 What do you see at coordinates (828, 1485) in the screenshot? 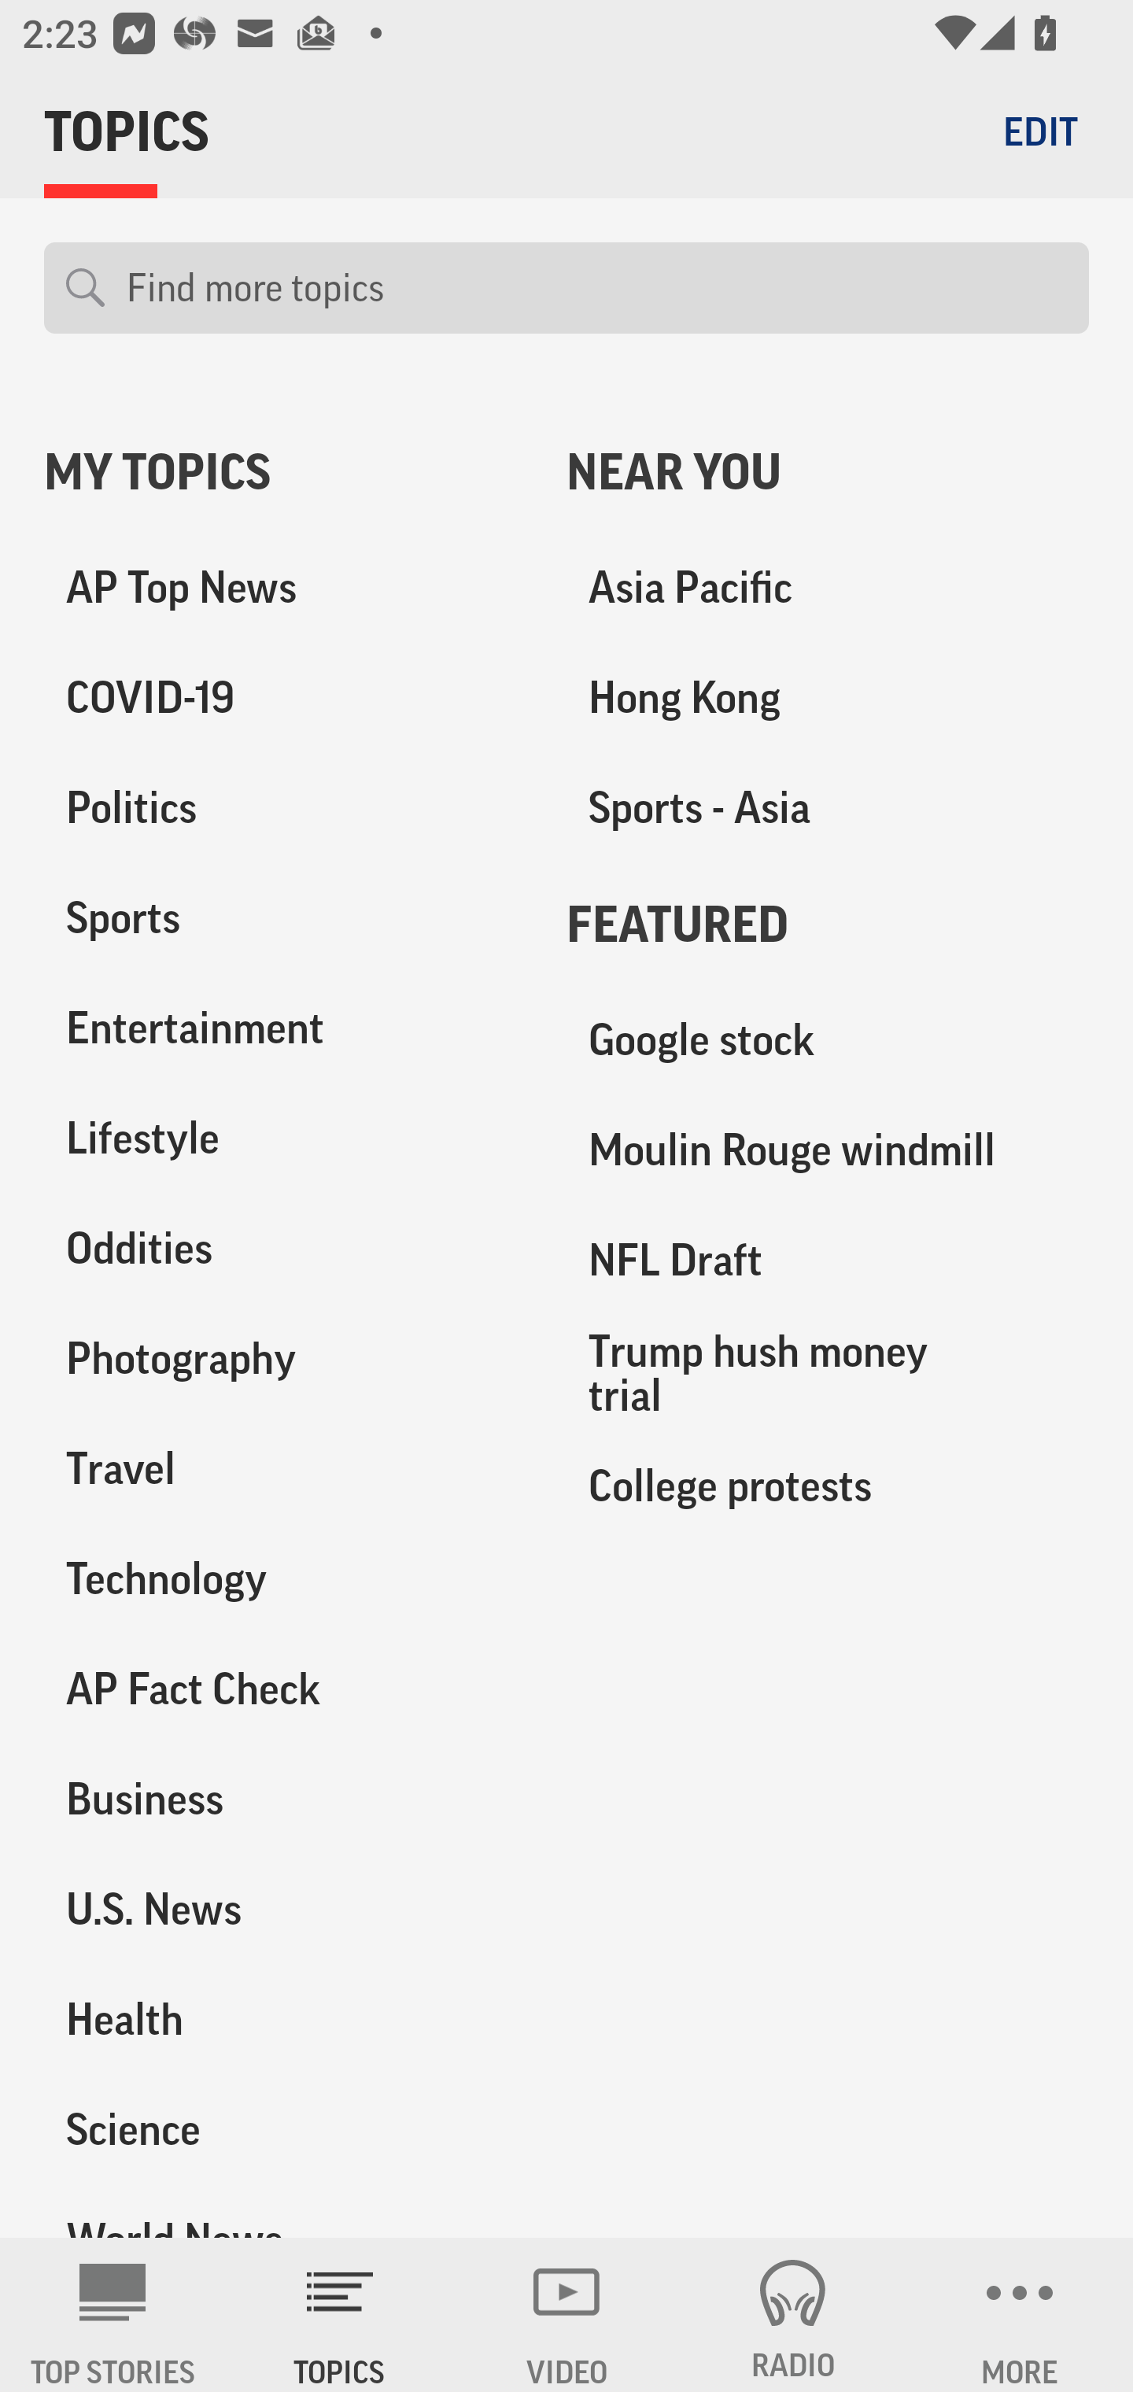
I see `College protests` at bounding box center [828, 1485].